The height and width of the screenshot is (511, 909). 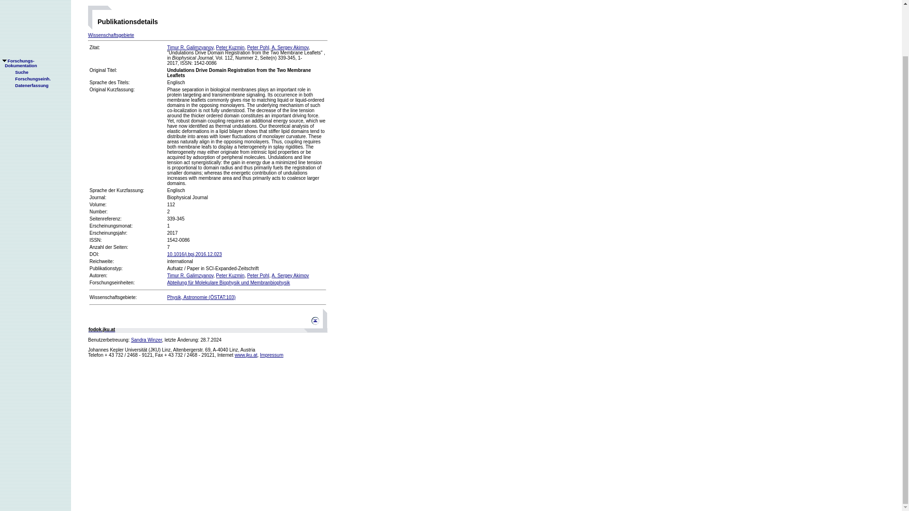 I want to click on www.jku.at, so click(x=246, y=355).